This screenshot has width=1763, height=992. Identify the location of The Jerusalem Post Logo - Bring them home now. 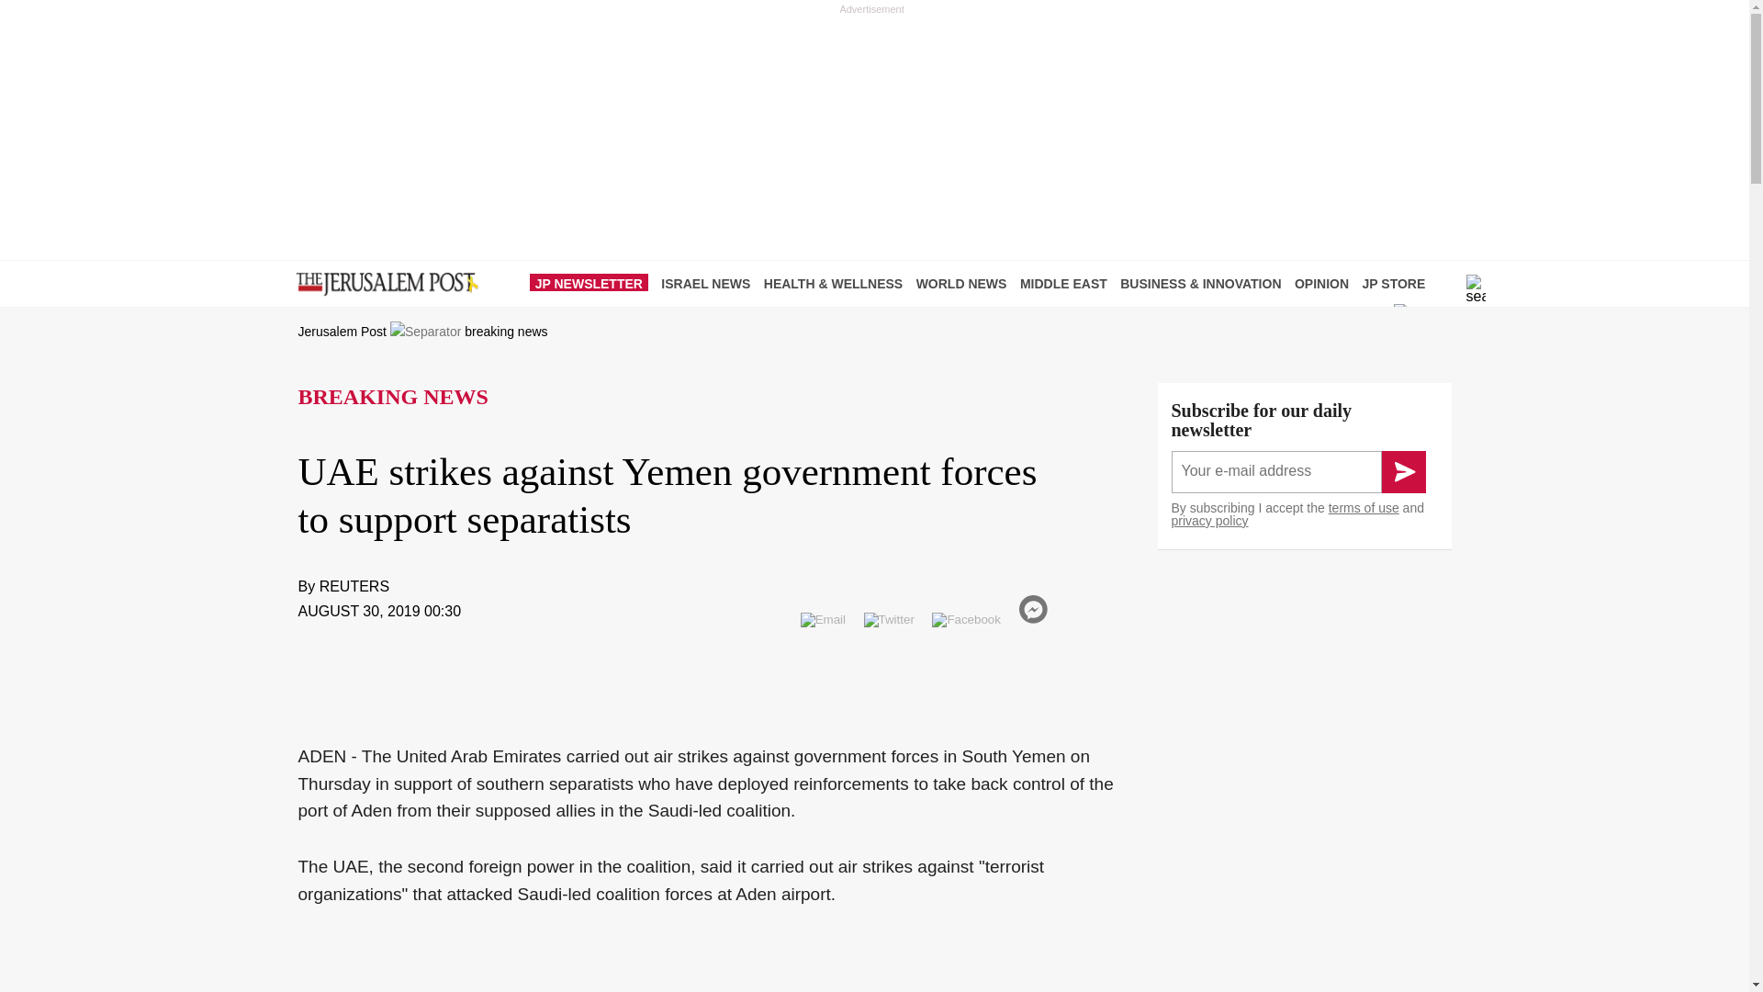
(383, 285).